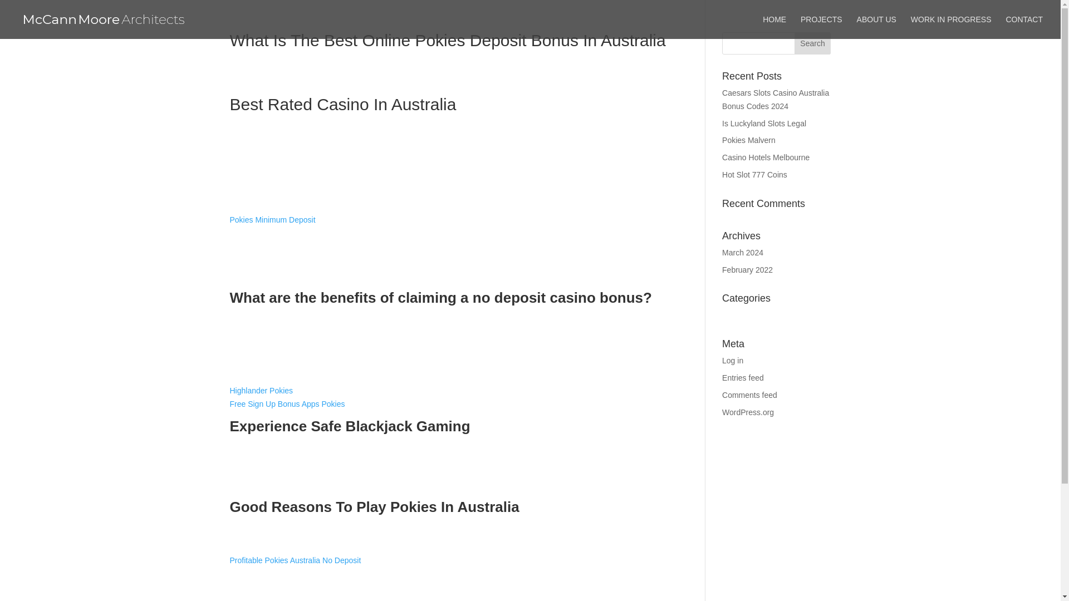 The height and width of the screenshot is (601, 1069). What do you see at coordinates (776, 99) in the screenshot?
I see `Caesars Slots Casino Australia Bonus Codes 2024` at bounding box center [776, 99].